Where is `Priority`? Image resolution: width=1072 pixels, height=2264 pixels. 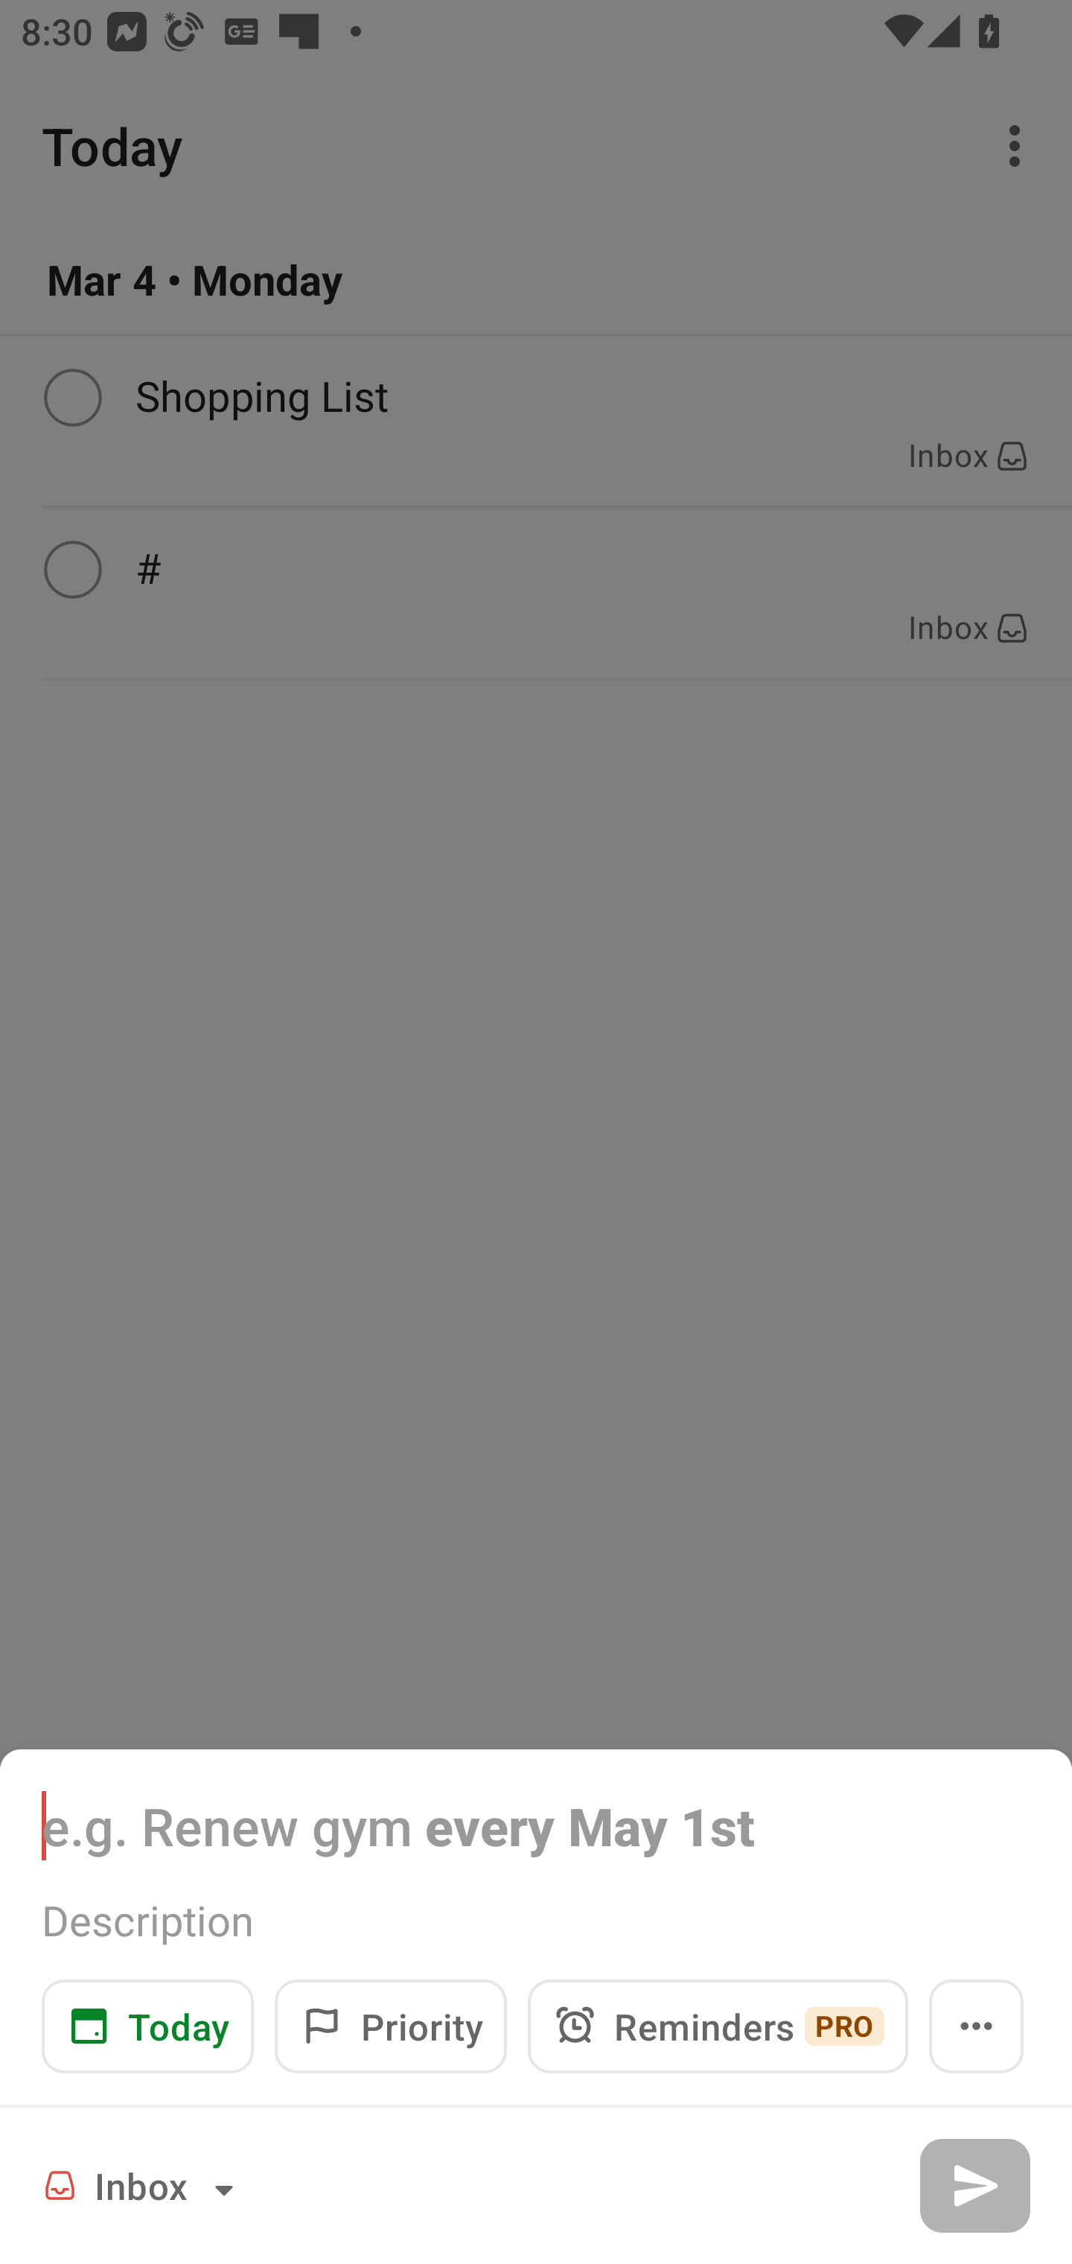
Priority is located at coordinates (390, 2026).